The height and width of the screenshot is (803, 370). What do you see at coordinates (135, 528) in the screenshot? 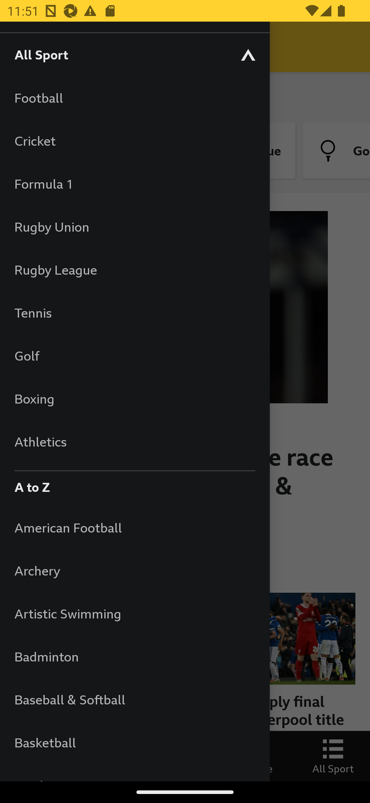
I see `American Football` at bounding box center [135, 528].